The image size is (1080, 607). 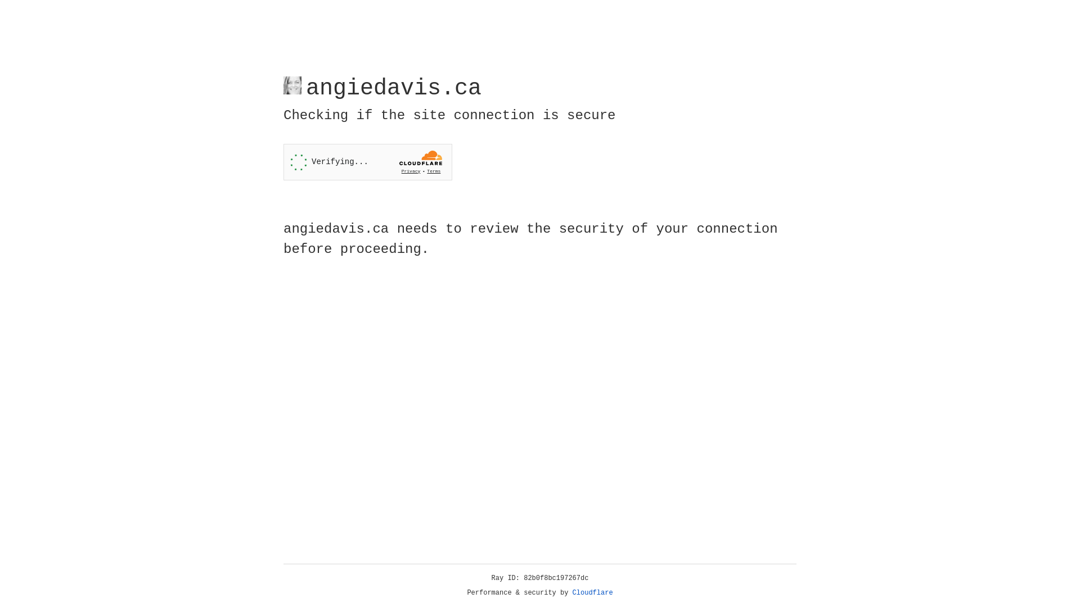 What do you see at coordinates (368, 162) in the screenshot?
I see `Widget containing a Cloudflare security challenge` at bounding box center [368, 162].